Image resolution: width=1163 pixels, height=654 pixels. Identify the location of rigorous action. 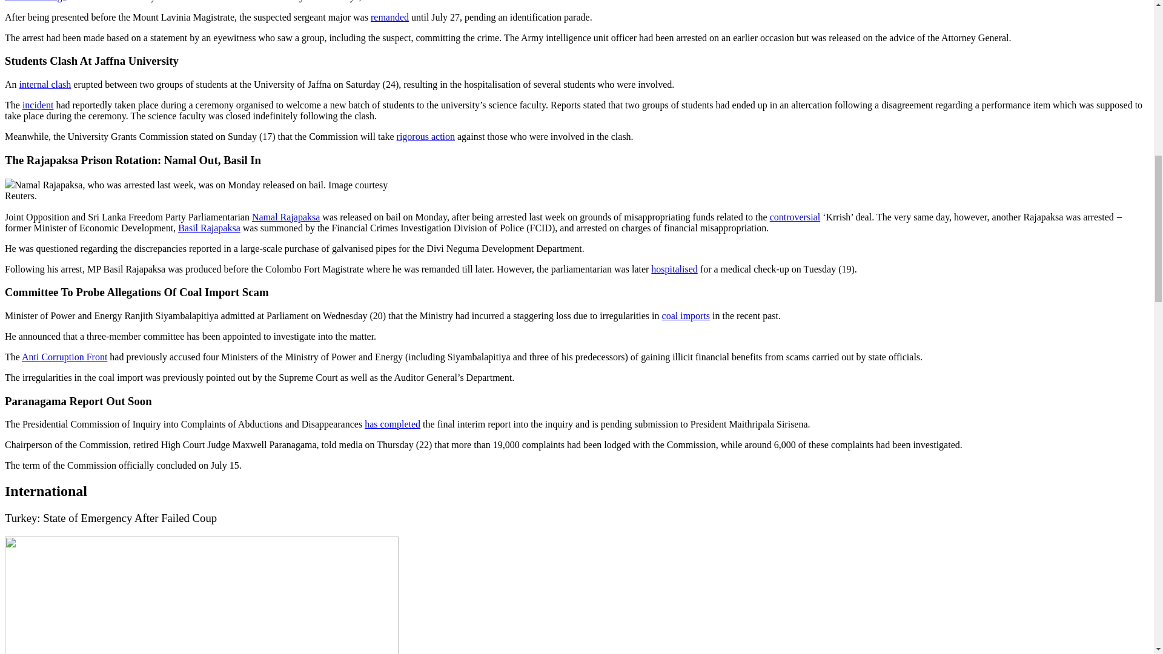
(425, 137).